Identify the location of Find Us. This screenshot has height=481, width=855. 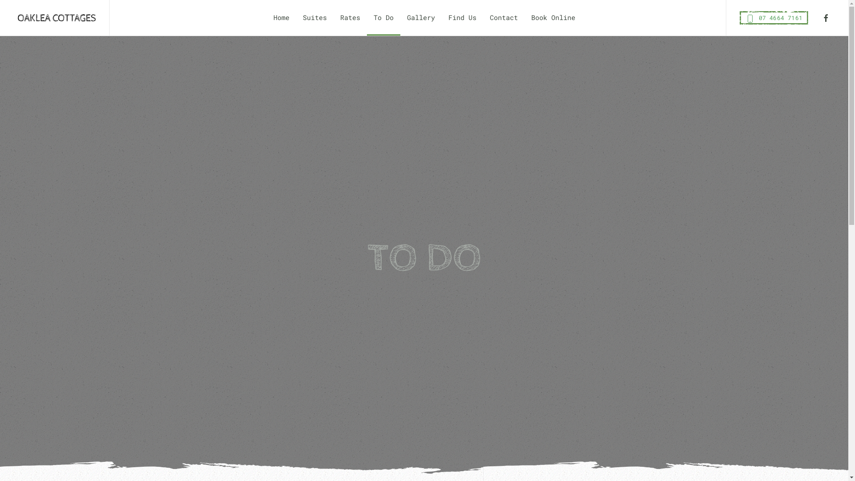
(462, 18).